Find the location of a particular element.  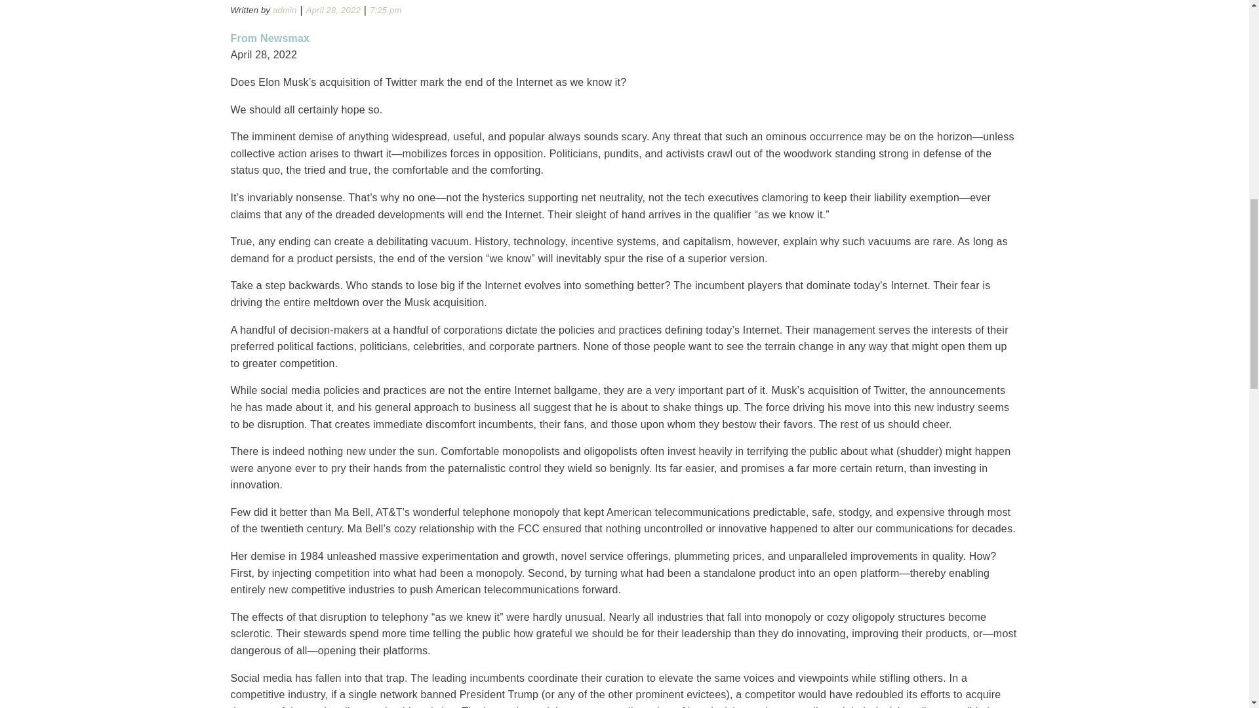

7:25 pm is located at coordinates (386, 10).